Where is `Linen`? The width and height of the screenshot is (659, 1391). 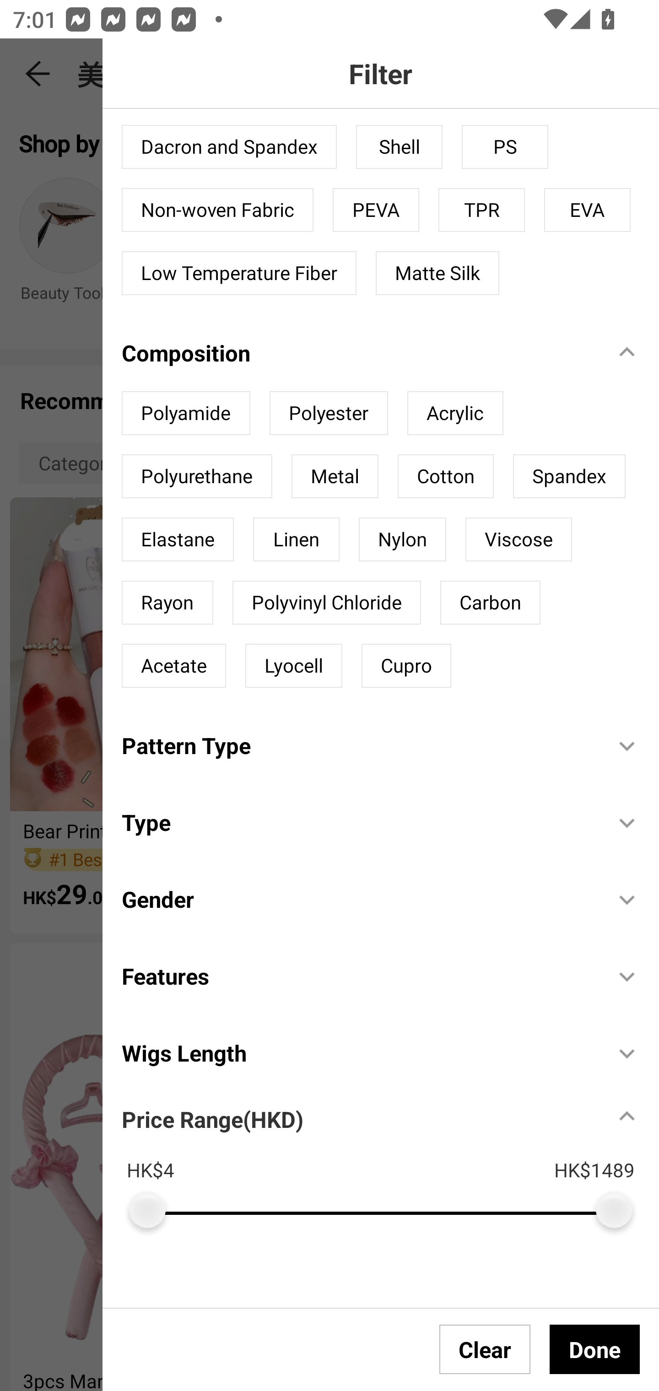 Linen is located at coordinates (296, 539).